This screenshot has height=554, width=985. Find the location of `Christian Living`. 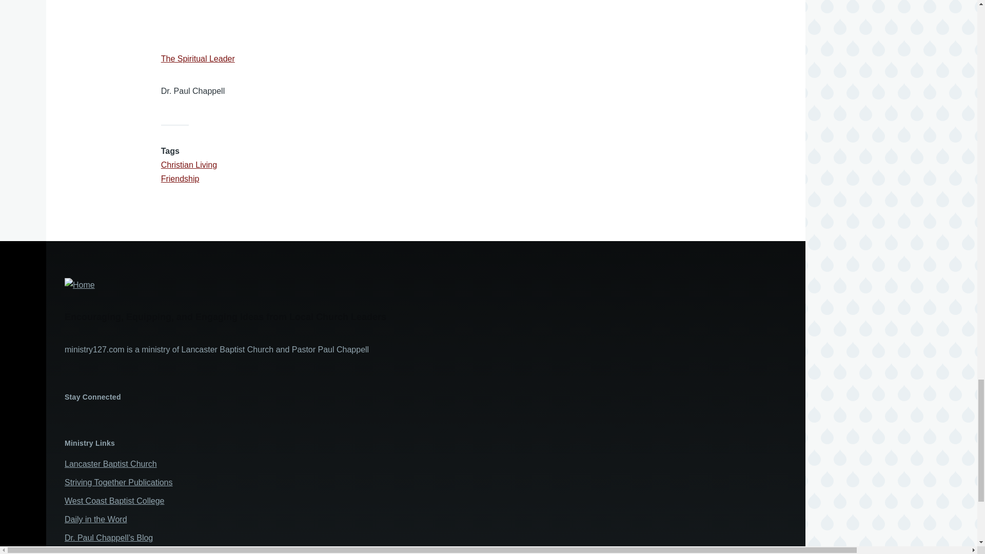

Christian Living is located at coordinates (189, 165).